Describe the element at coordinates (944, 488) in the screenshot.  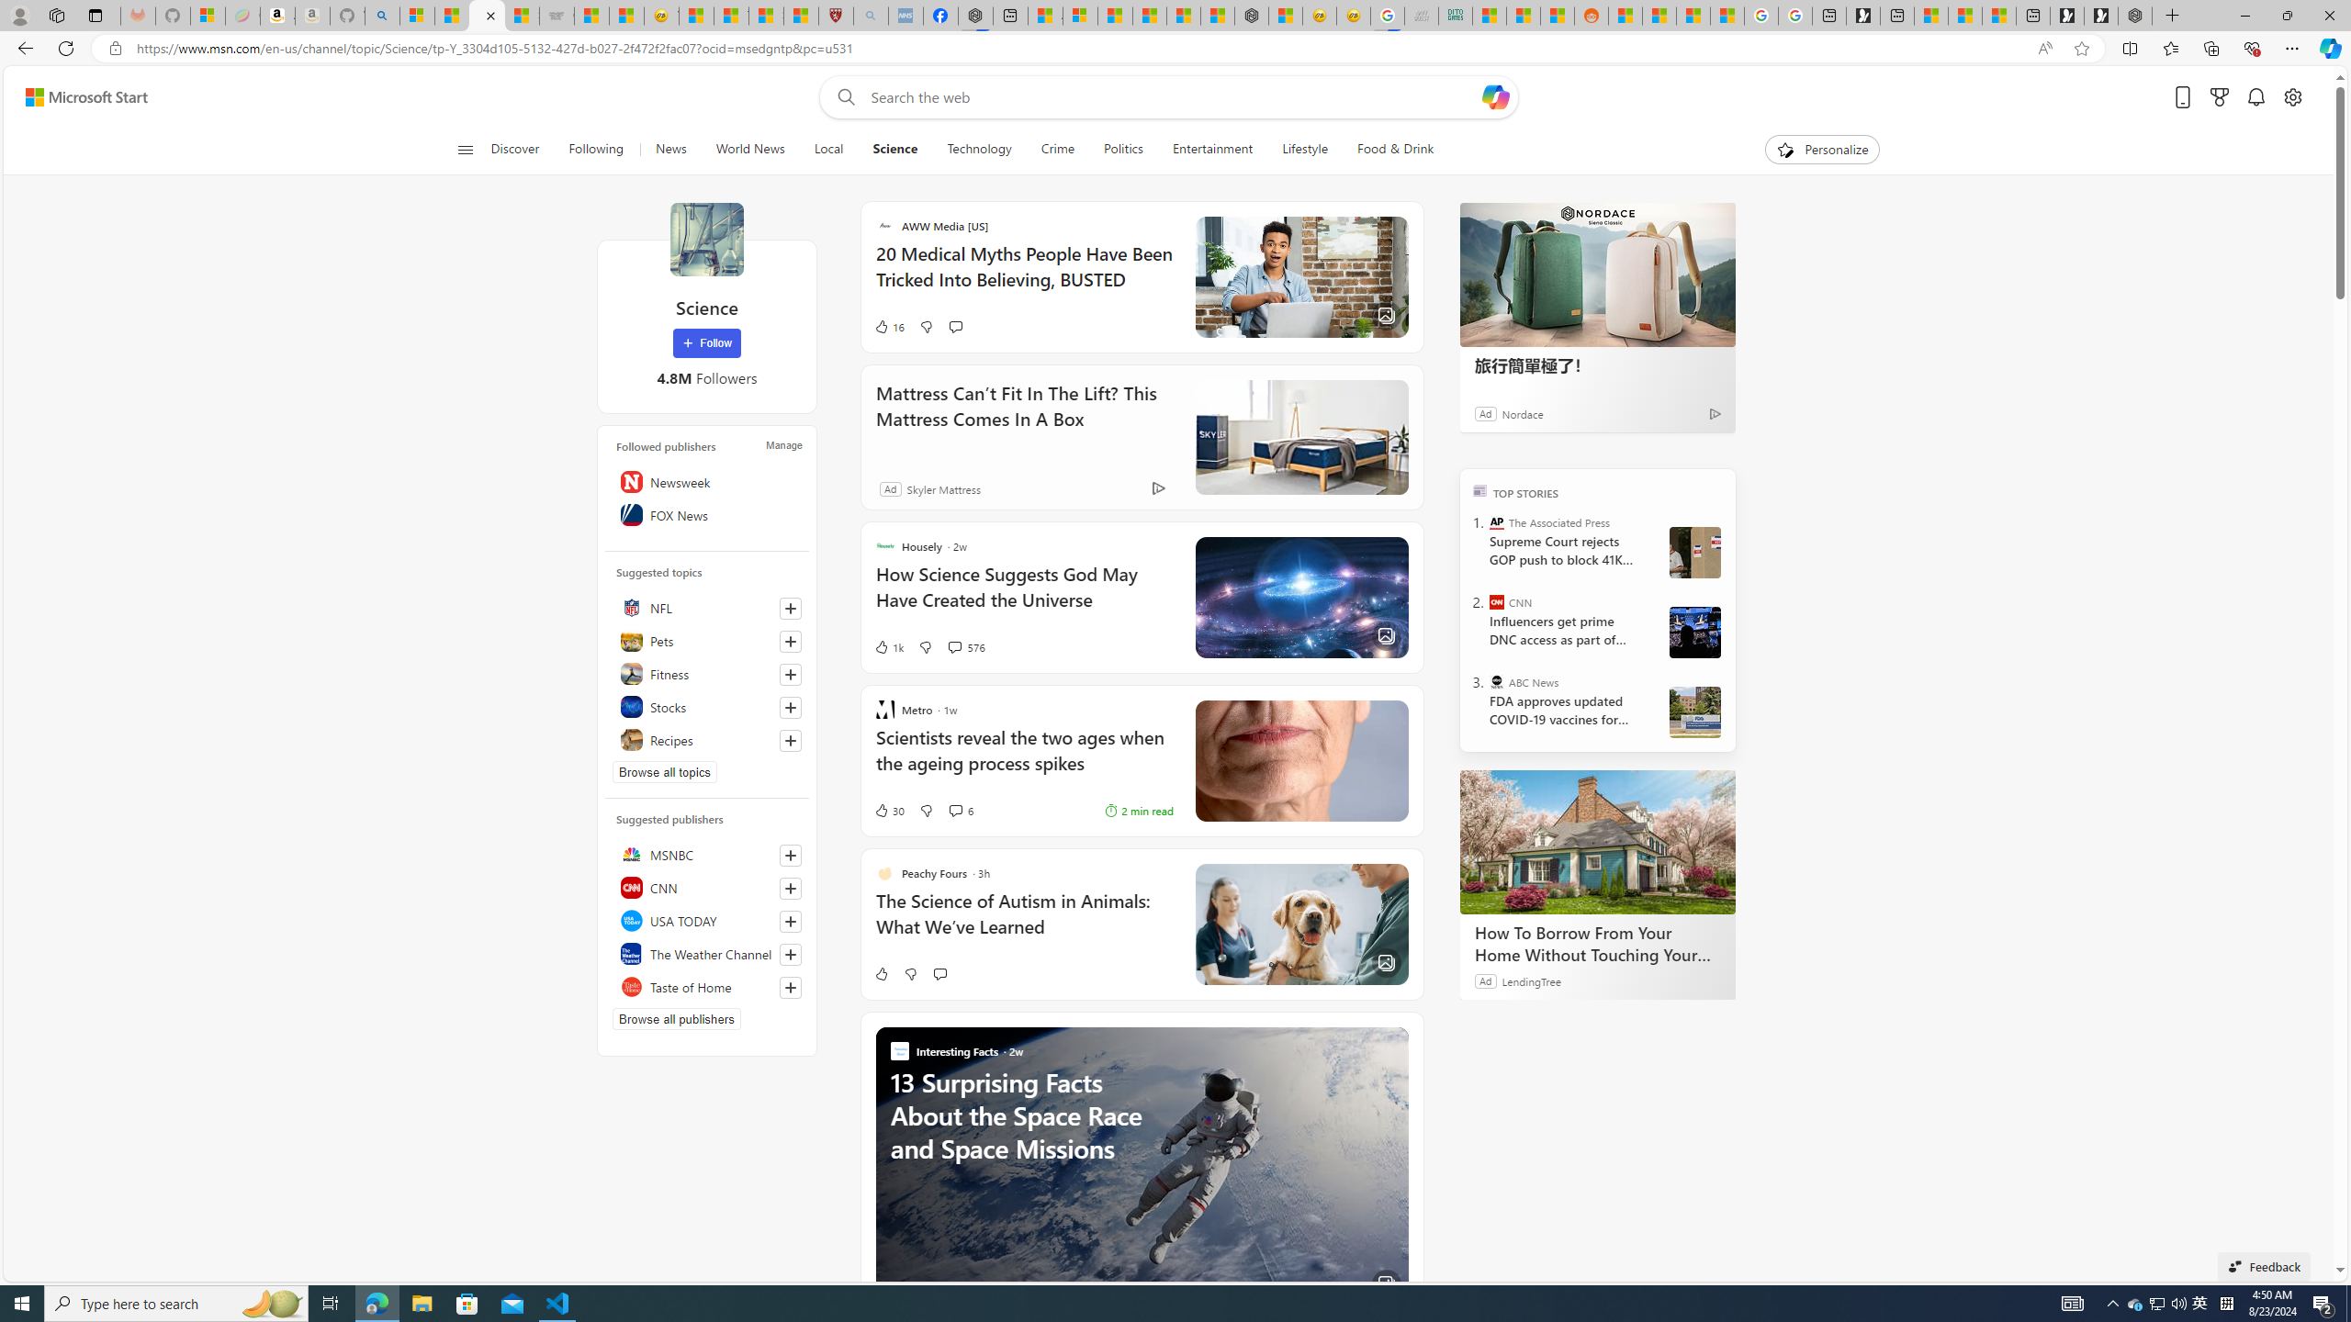
I see `Skyler Mattress` at that location.